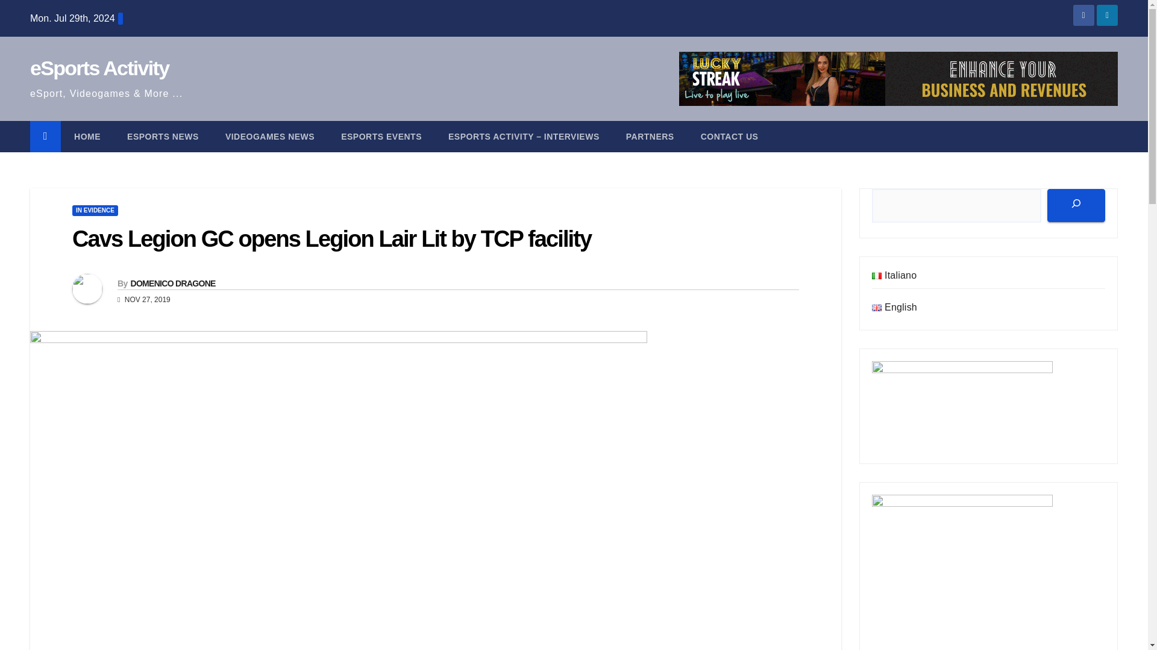 The width and height of the screenshot is (1157, 650). I want to click on ESPORTS NEWS, so click(163, 136).